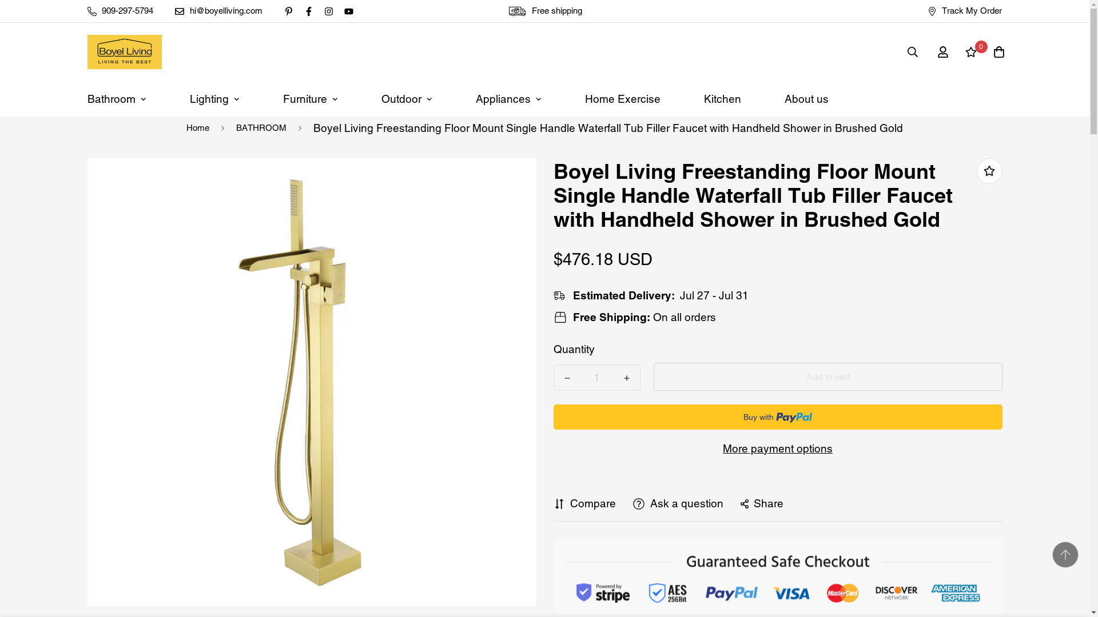  What do you see at coordinates (198, 129) in the screenshot?
I see `Back to the home page` at bounding box center [198, 129].